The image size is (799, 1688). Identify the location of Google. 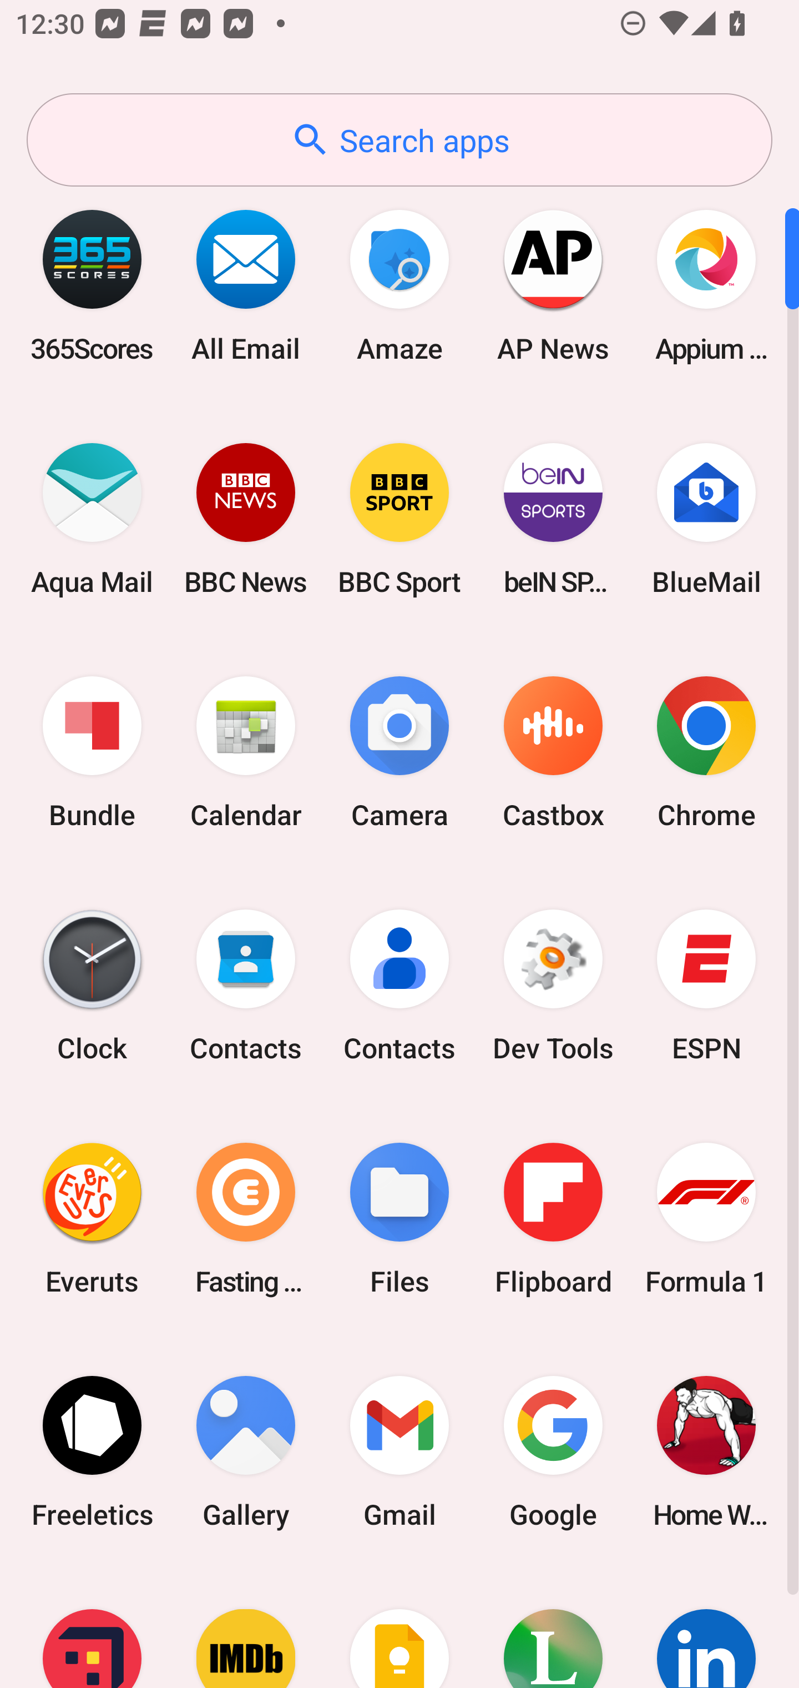
(553, 1451).